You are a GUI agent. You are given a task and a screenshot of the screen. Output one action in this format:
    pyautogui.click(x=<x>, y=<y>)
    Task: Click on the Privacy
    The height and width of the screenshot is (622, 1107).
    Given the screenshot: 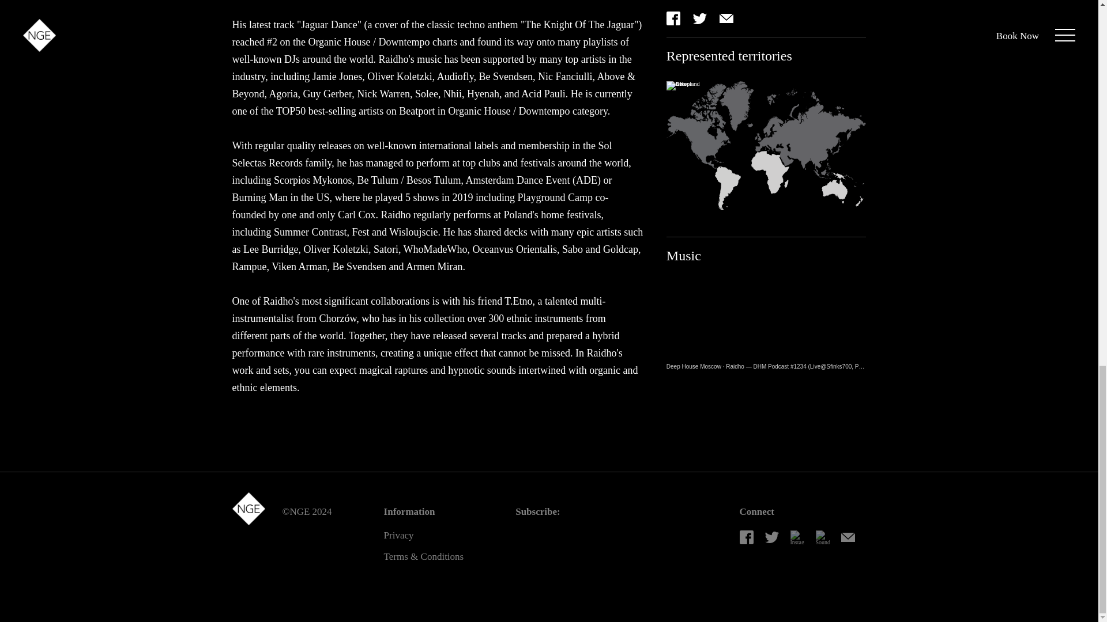 What is the action you would take?
    pyautogui.click(x=399, y=536)
    